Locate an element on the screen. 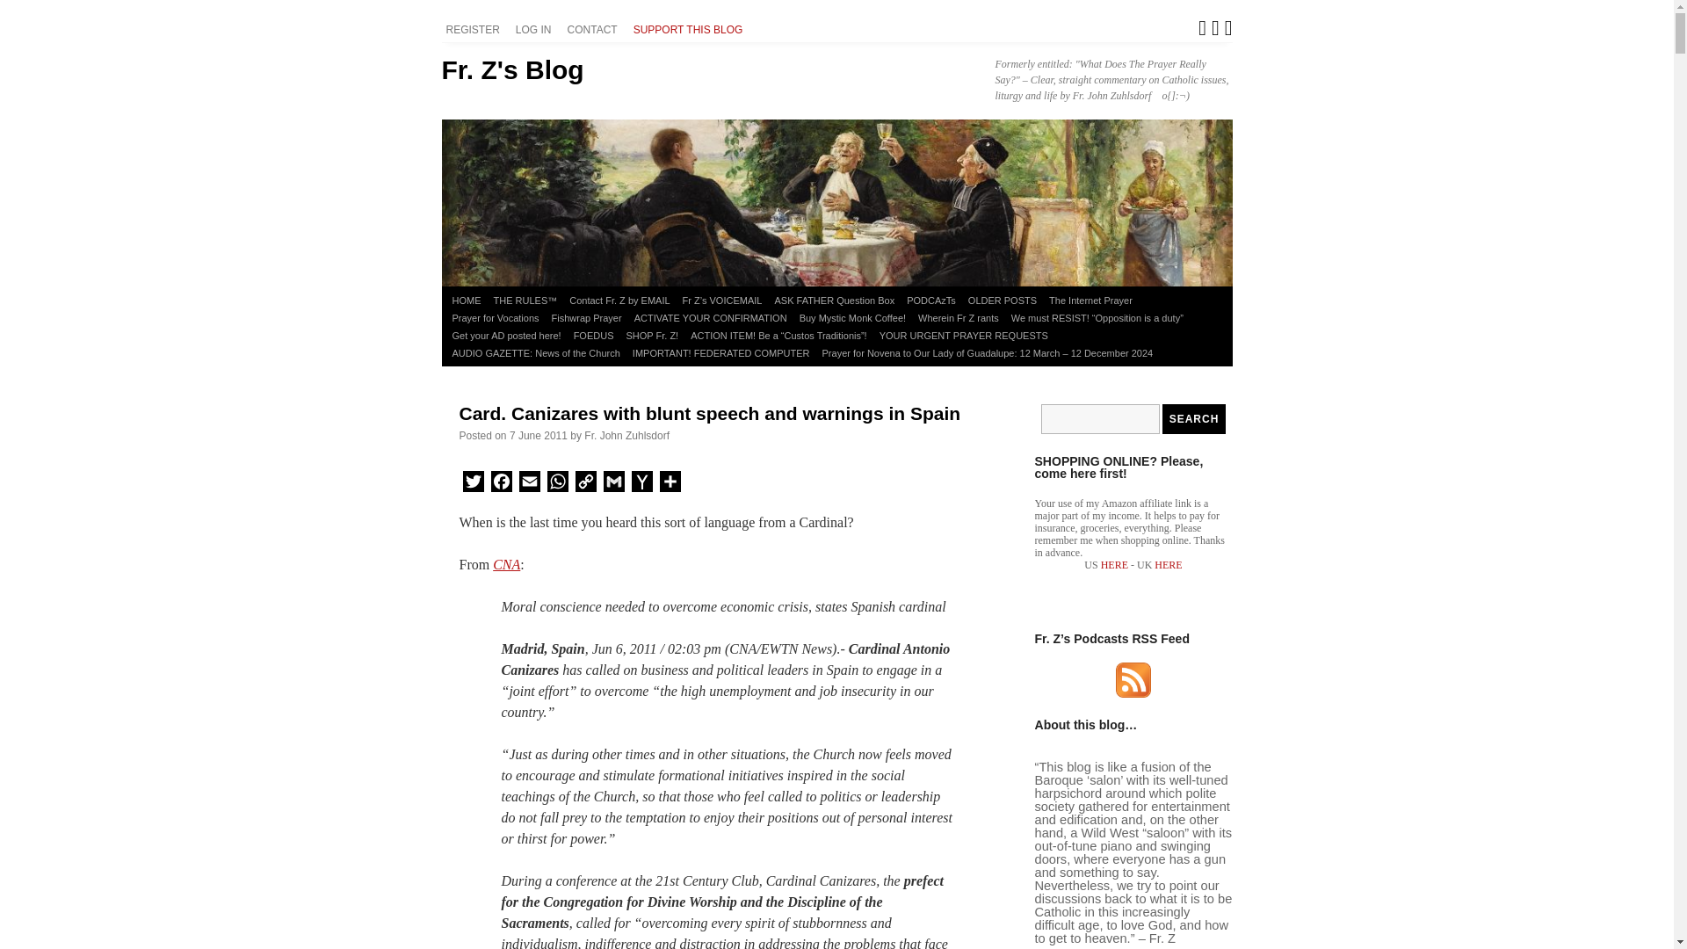  Search is located at coordinates (1193, 418).